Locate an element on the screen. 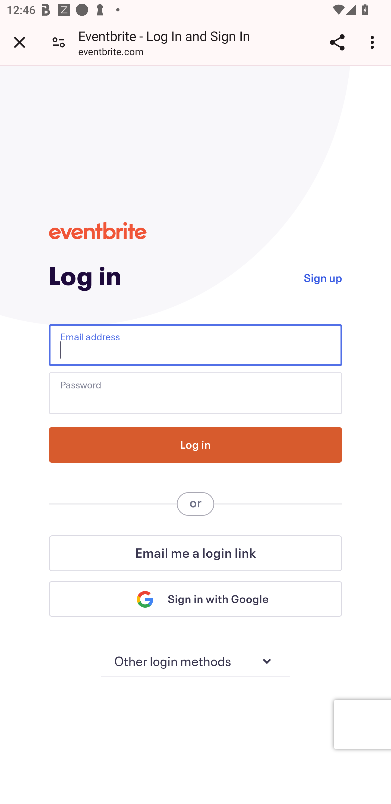 This screenshot has width=391, height=804. Other login methods Toggle Content is located at coordinates (195, 662).